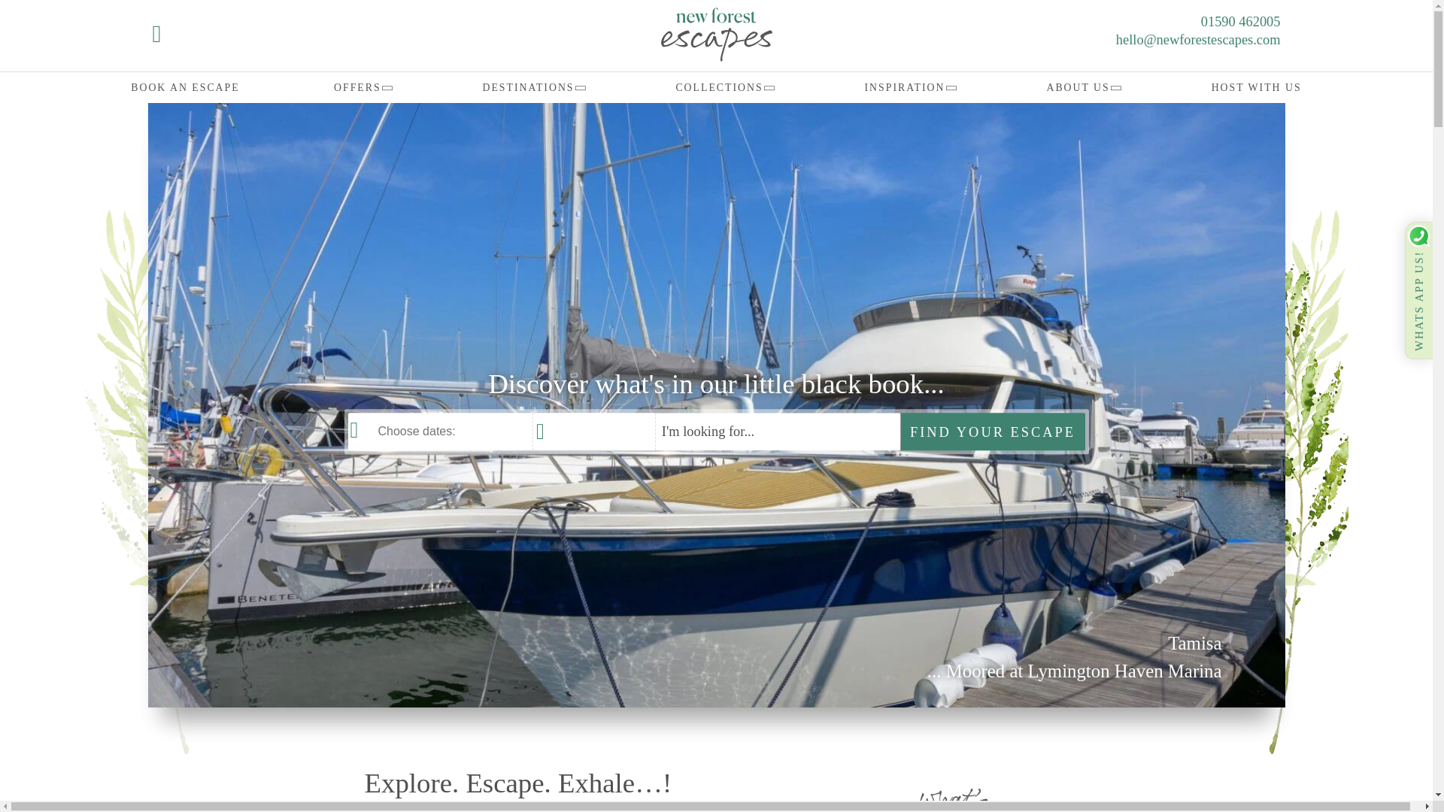 This screenshot has width=1444, height=812. What do you see at coordinates (185, 87) in the screenshot?
I see `BOOK AN ESCAPE` at bounding box center [185, 87].